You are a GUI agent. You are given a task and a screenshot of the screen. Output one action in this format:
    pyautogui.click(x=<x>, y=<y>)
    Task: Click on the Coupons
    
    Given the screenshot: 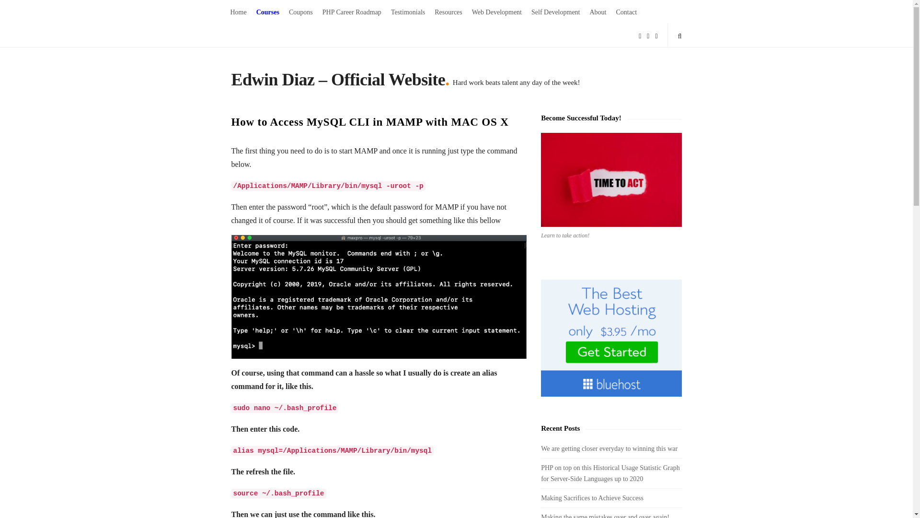 What is the action you would take?
    pyautogui.click(x=301, y=12)
    